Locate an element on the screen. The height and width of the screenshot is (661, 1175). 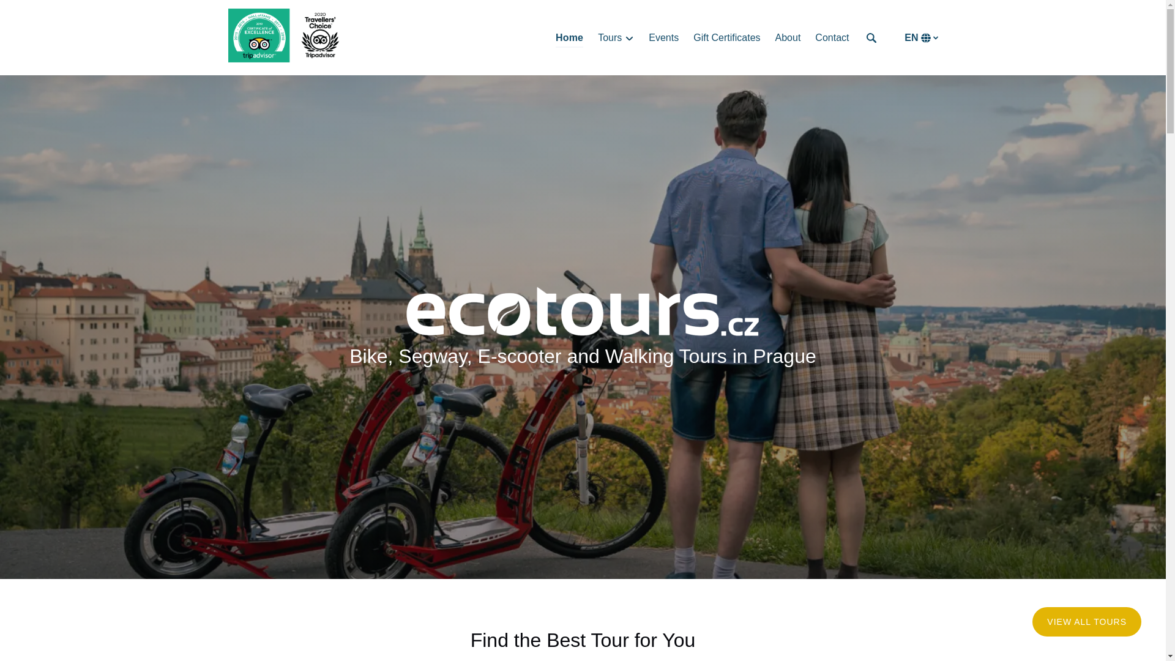
Tours is located at coordinates (616, 38).